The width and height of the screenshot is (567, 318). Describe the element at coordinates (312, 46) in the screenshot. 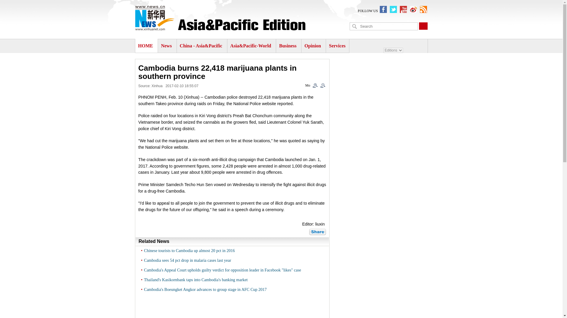

I see `Opinion` at that location.